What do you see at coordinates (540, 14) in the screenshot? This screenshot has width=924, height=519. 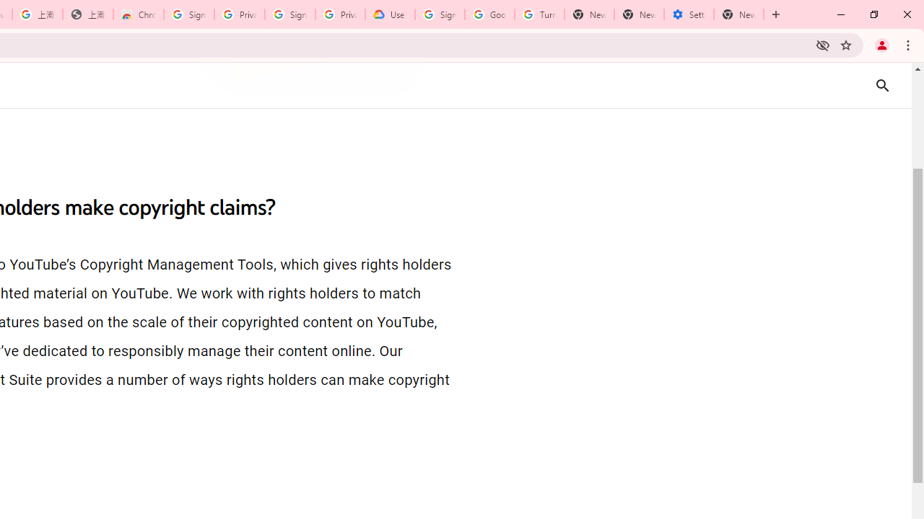 I see `Turn cookies on or off - Computer - Google Account Help` at bounding box center [540, 14].